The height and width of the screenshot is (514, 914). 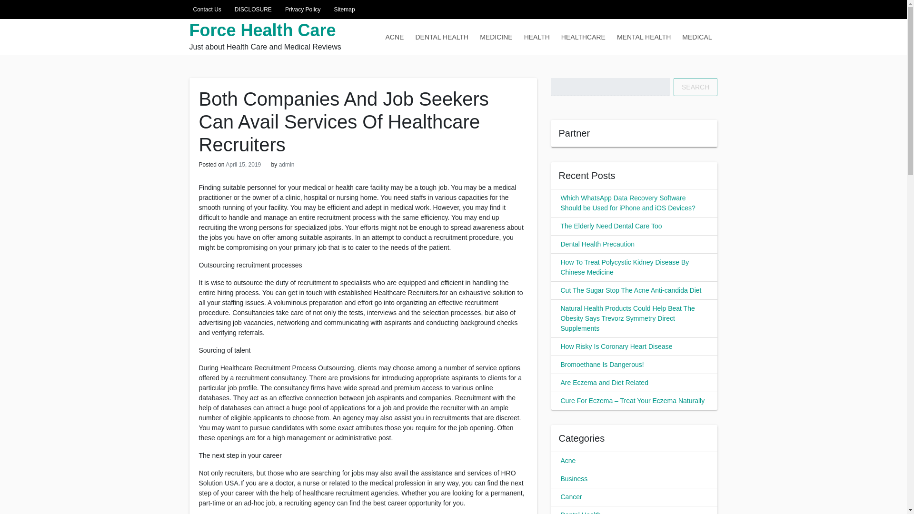 What do you see at coordinates (568, 461) in the screenshot?
I see `Acne` at bounding box center [568, 461].